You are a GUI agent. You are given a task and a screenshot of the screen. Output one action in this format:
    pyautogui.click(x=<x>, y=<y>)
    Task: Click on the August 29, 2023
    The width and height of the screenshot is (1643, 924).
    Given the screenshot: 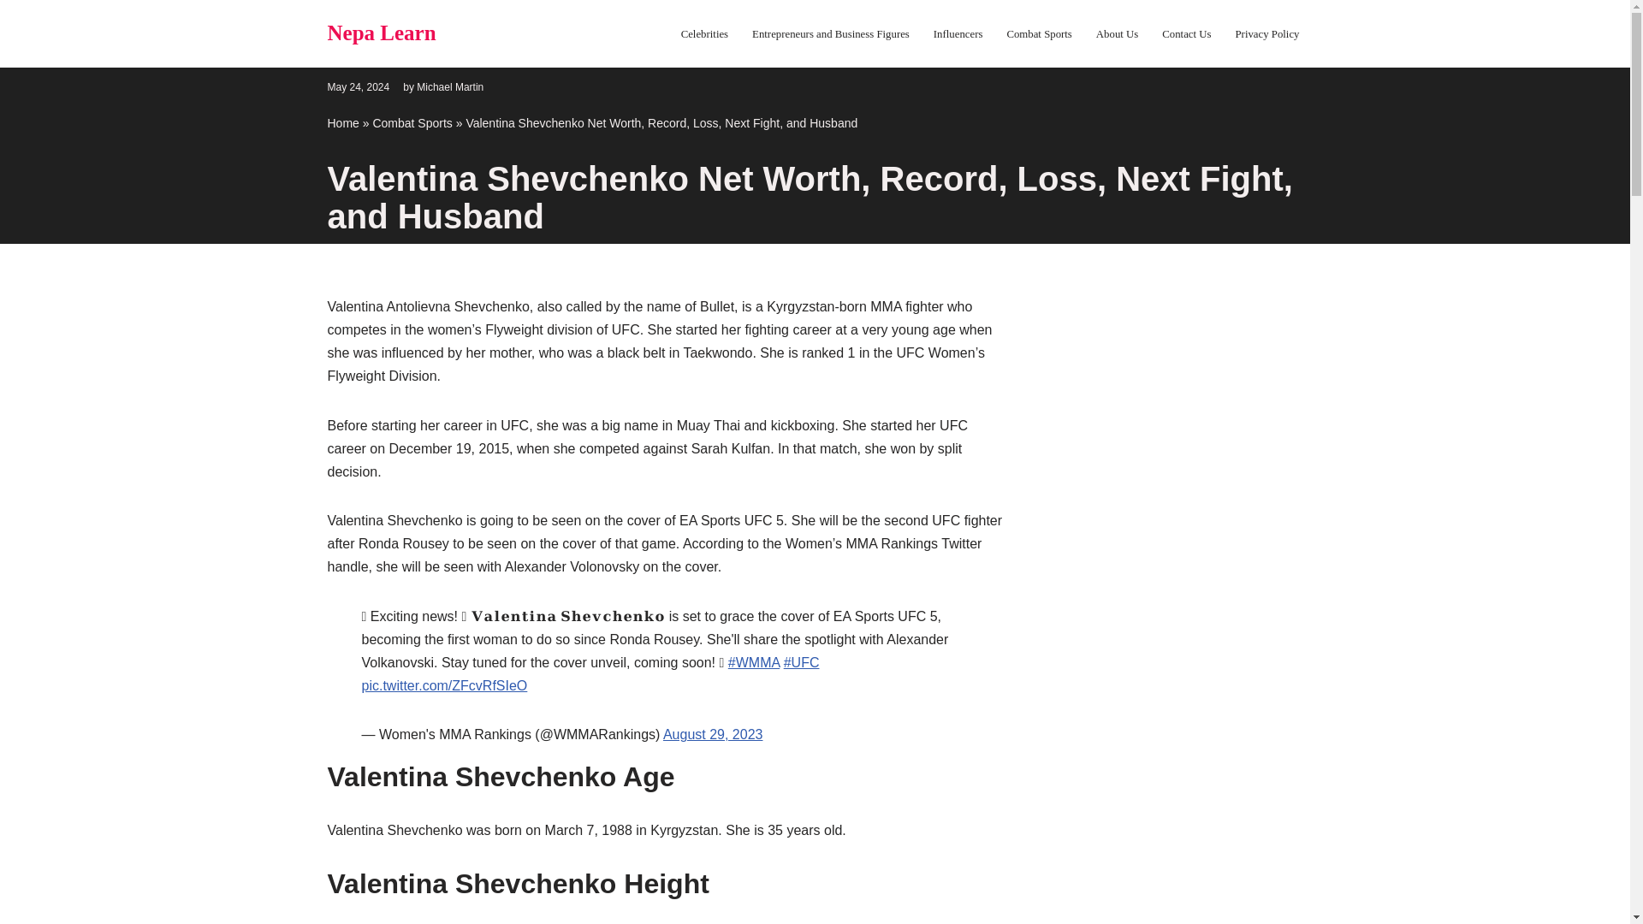 What is the action you would take?
    pyautogui.click(x=714, y=734)
    